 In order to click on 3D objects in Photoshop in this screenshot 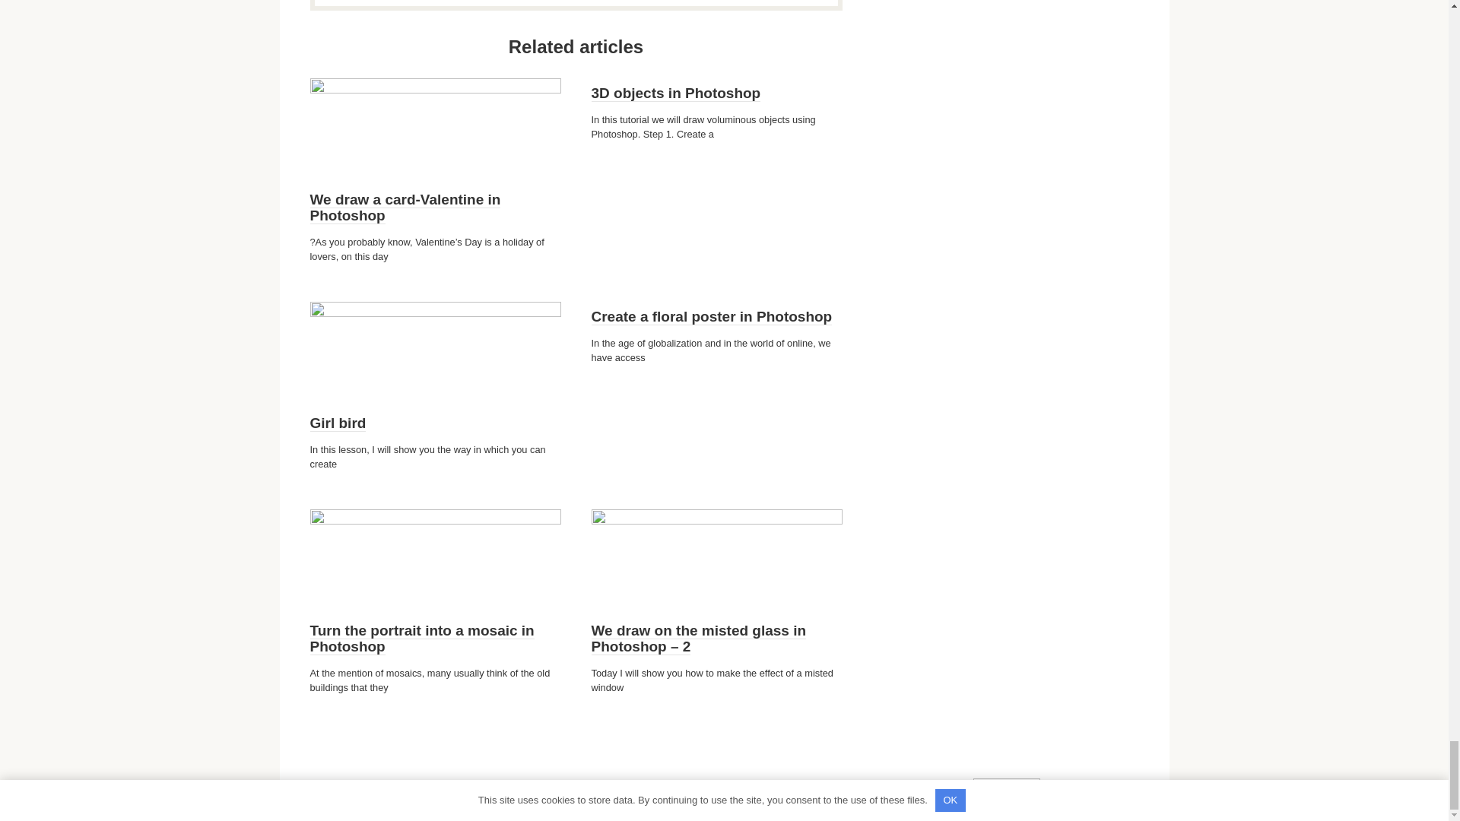, I will do `click(675, 93)`.